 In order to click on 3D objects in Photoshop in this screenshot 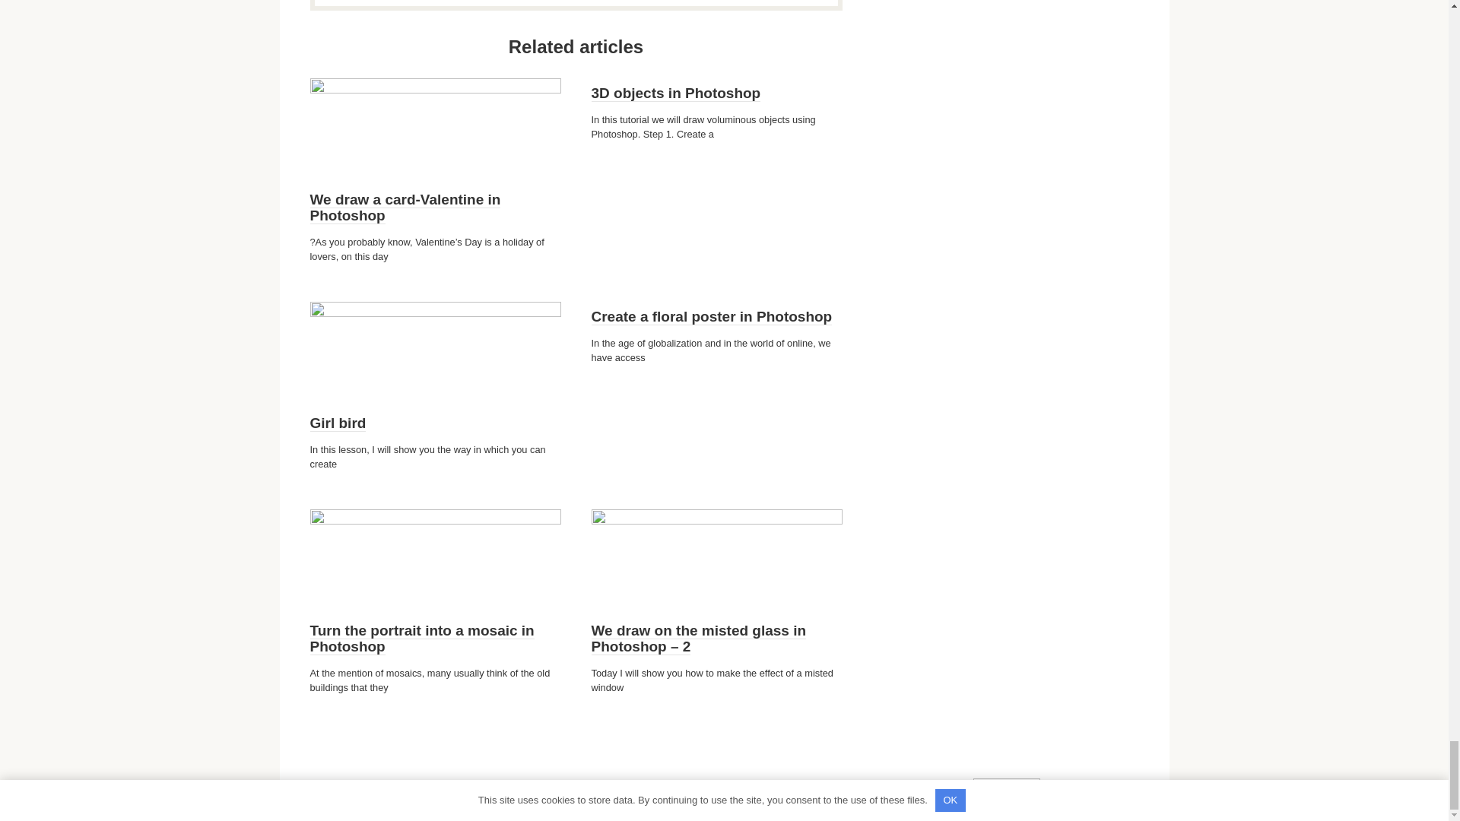, I will do `click(675, 93)`.